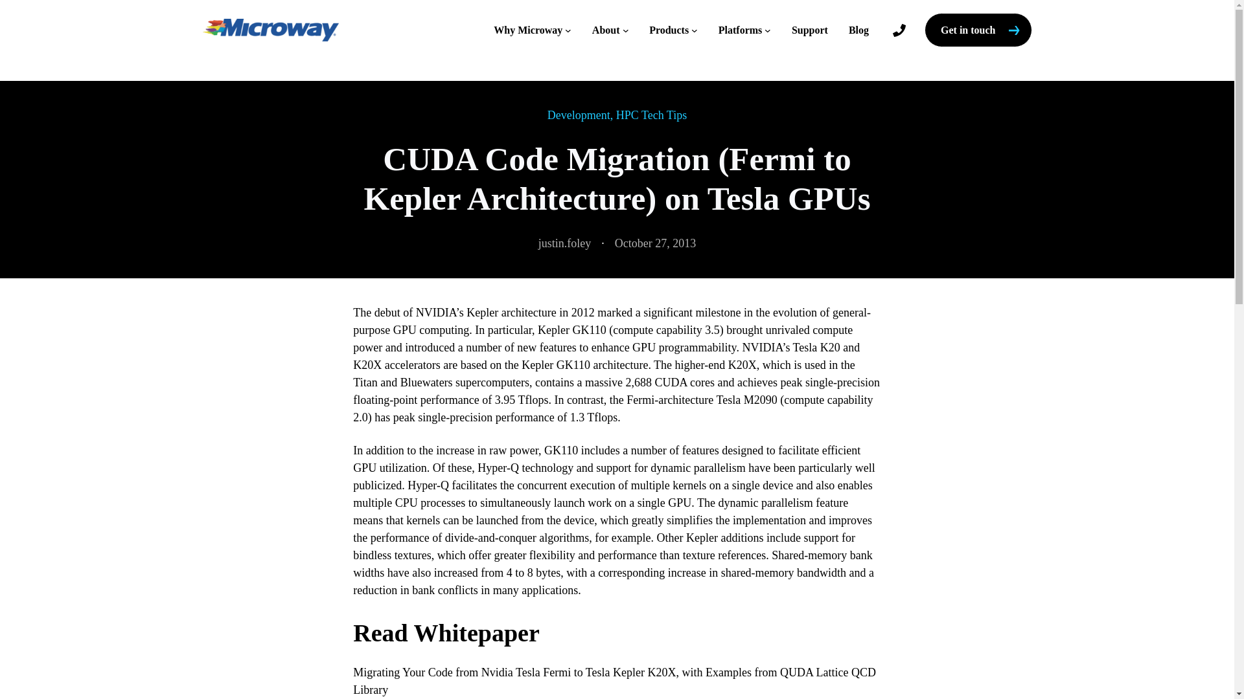 The width and height of the screenshot is (1244, 699). Describe the element at coordinates (858, 30) in the screenshot. I see `Blog` at that location.